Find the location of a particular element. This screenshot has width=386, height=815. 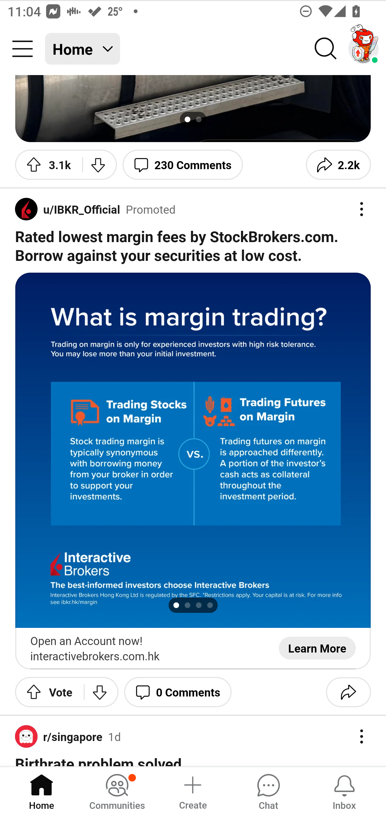

TestAppium002 account is located at coordinates (363, 49).